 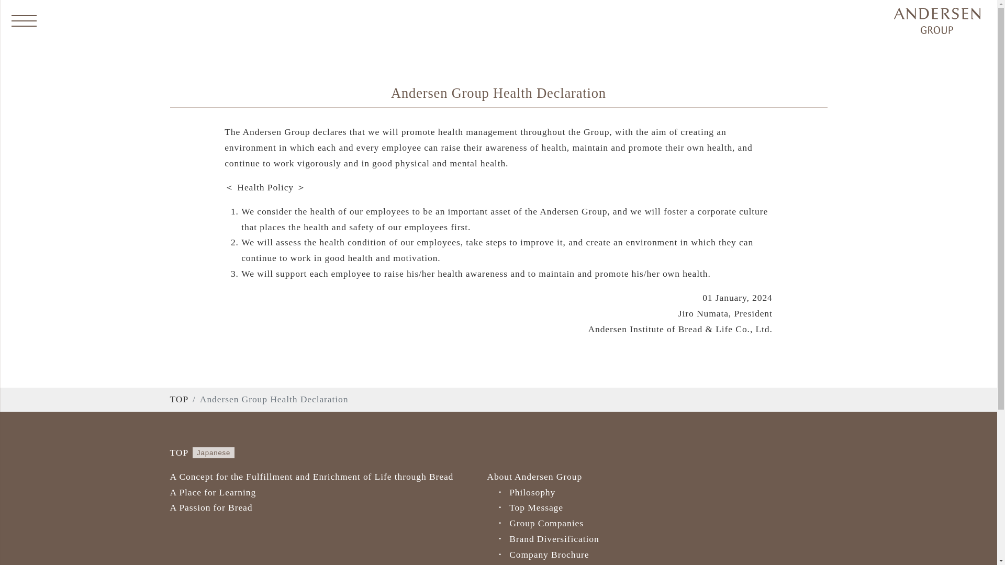 I want to click on Company Brochure, so click(x=591, y=555).